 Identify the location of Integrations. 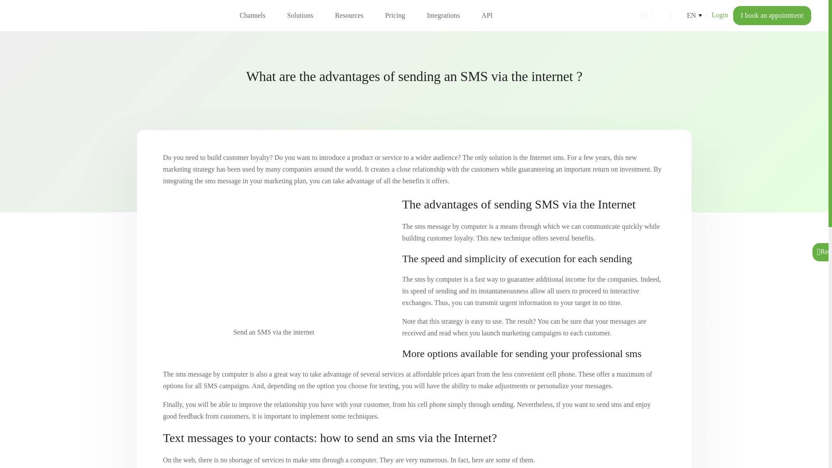
(443, 16).